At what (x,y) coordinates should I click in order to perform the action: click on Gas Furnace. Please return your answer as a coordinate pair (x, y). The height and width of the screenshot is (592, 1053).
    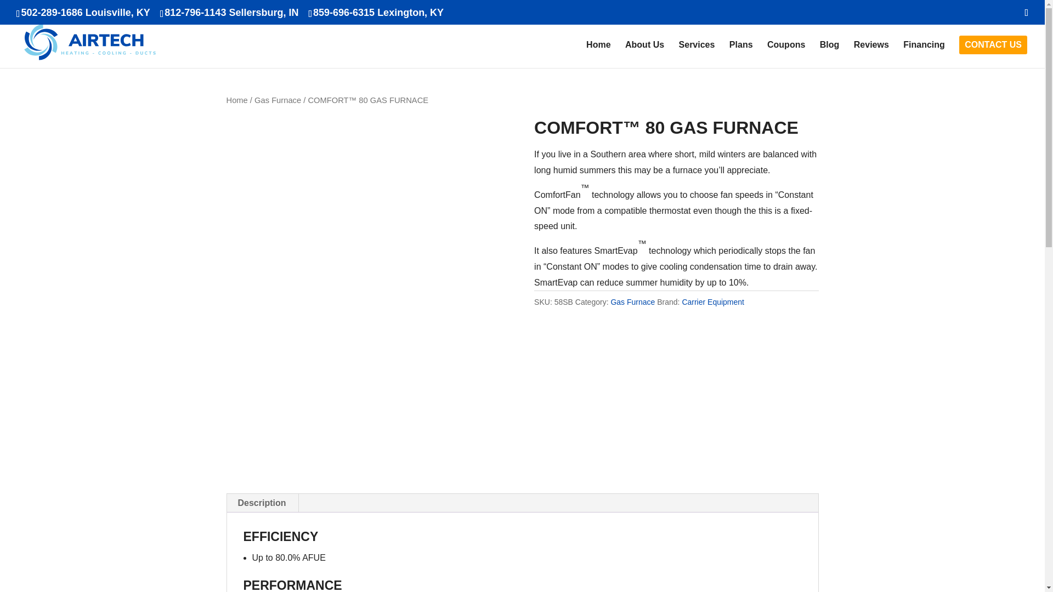
    Looking at the image, I should click on (278, 100).